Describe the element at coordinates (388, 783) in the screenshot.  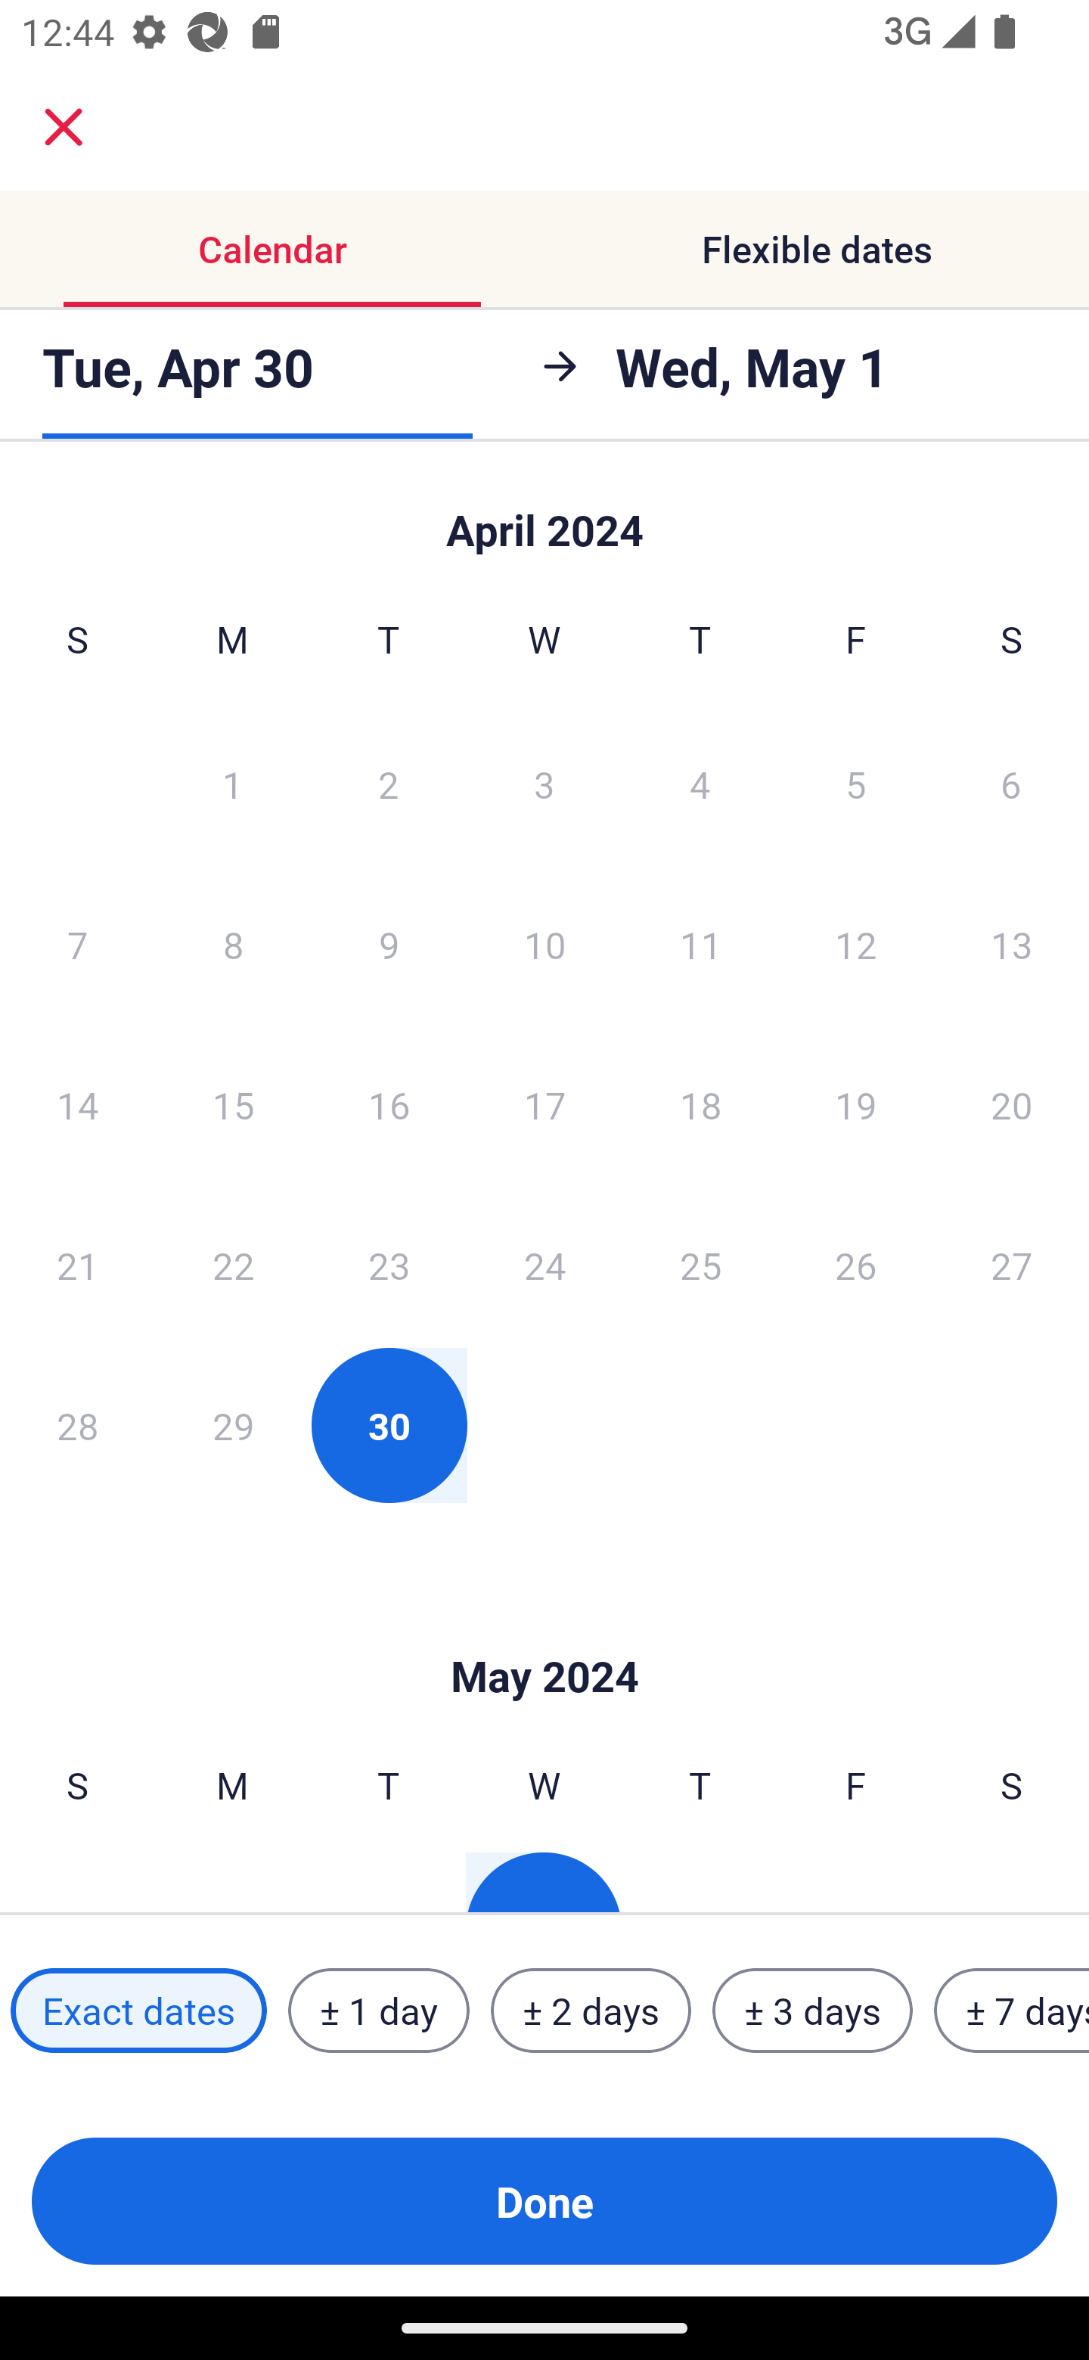
I see `2 Tuesday, April 2, 2024` at that location.